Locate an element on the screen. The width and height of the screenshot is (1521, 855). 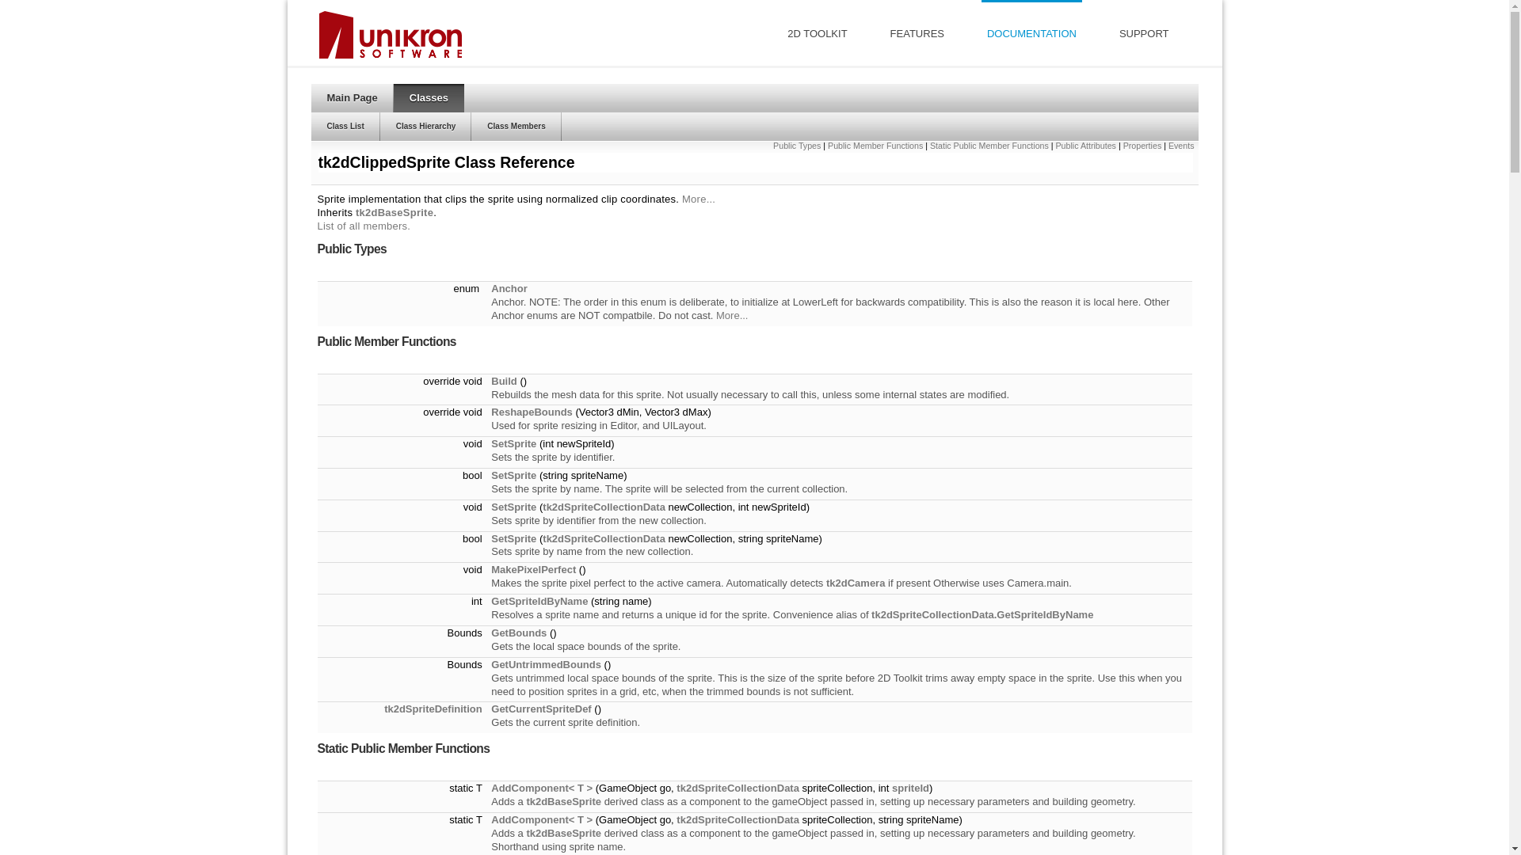
ReshapeBounds is located at coordinates (532, 412).